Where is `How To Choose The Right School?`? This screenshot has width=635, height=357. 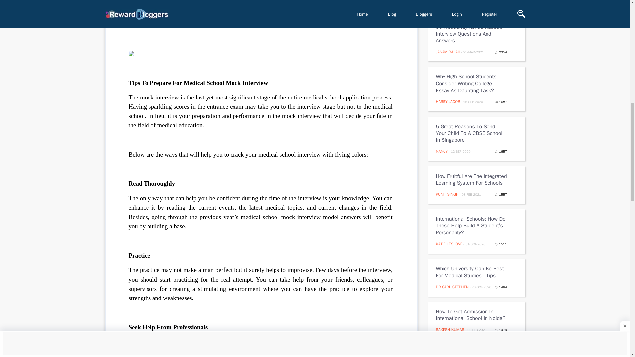 How To Choose The Right School? is located at coordinates (472, 354).